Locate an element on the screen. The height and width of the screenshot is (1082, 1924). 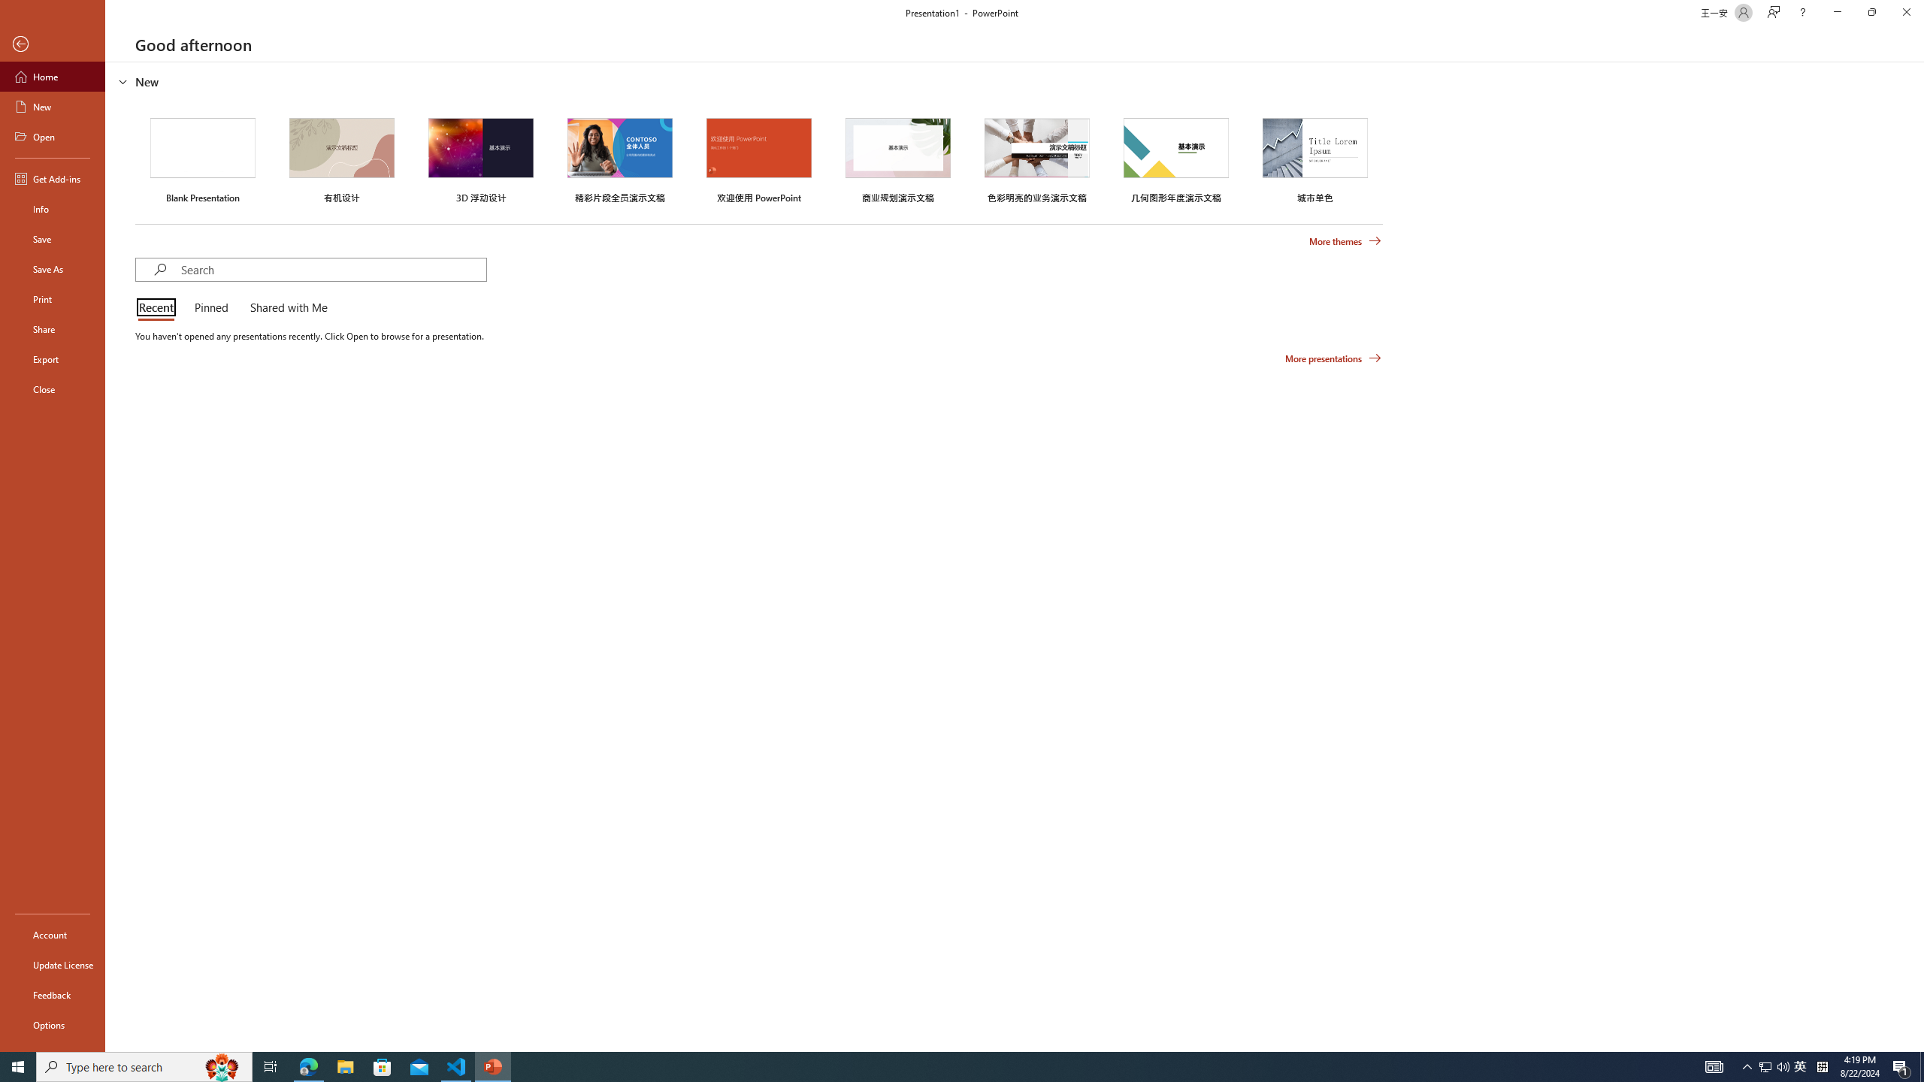
Recent is located at coordinates (159, 308).